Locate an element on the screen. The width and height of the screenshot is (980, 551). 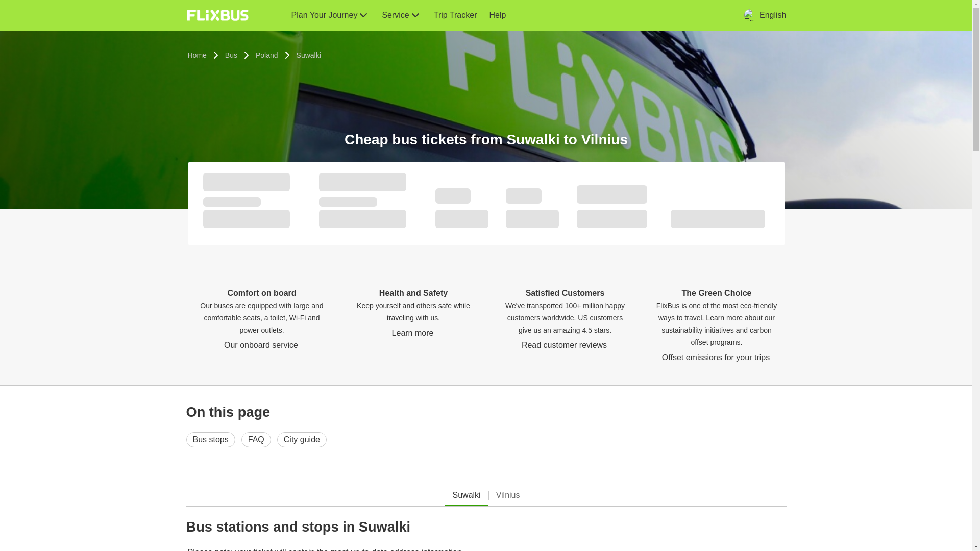
FAQ is located at coordinates (256, 439).